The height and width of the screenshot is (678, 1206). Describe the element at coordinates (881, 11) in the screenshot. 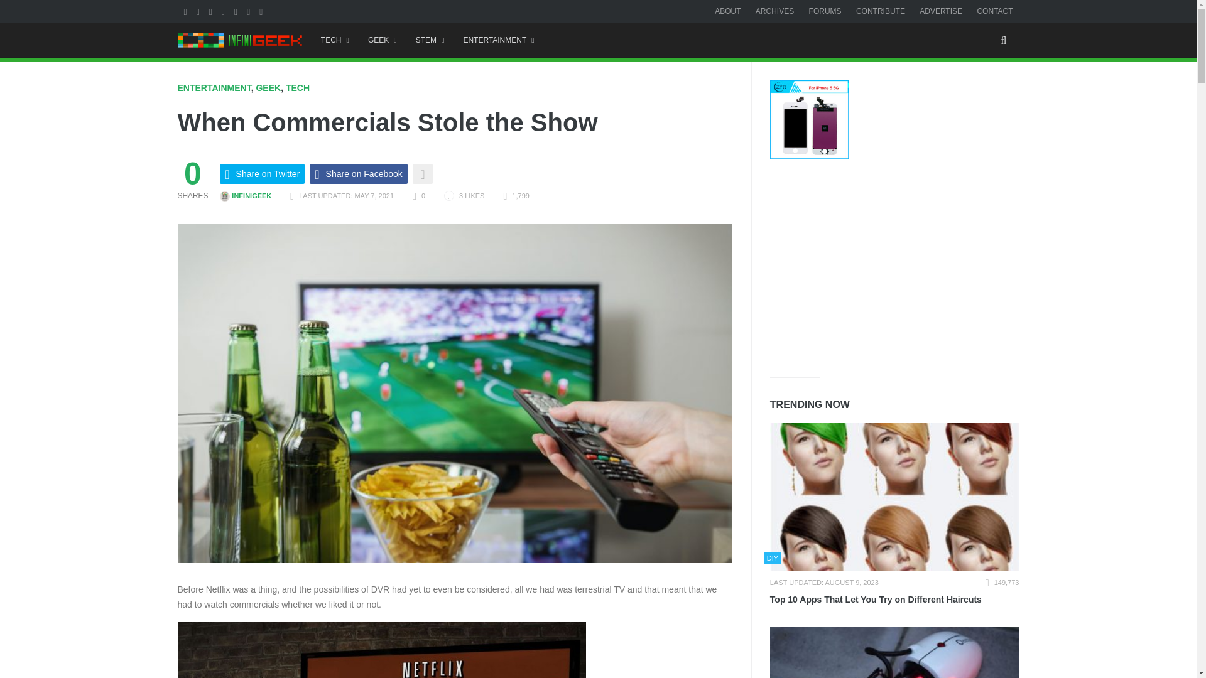

I see `CONTRIBUTE` at that location.